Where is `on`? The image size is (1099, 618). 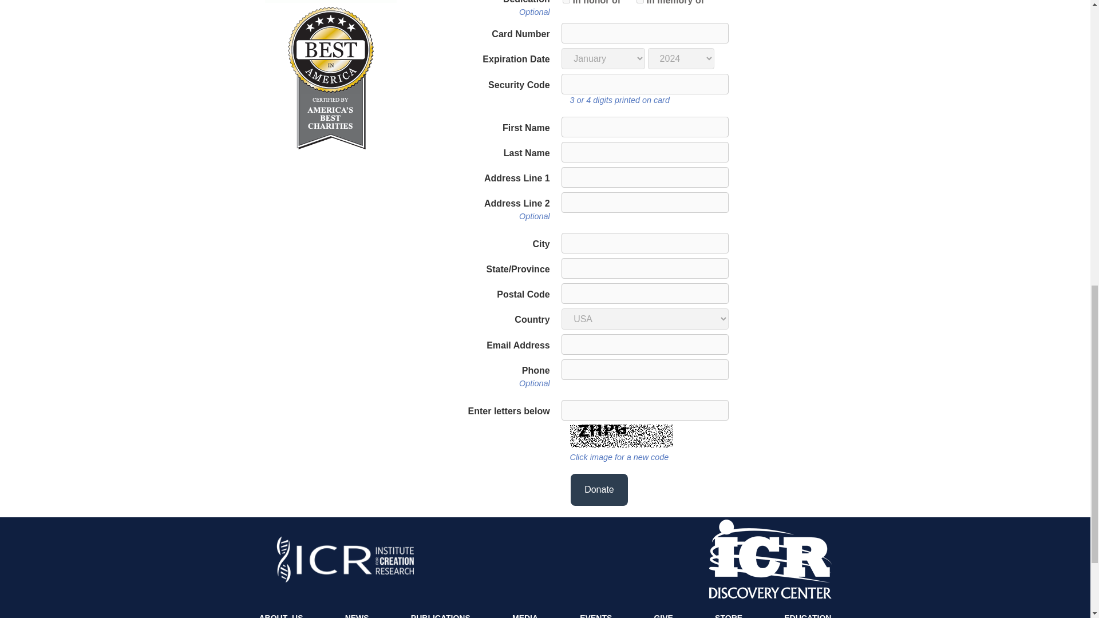 on is located at coordinates (567, 2).